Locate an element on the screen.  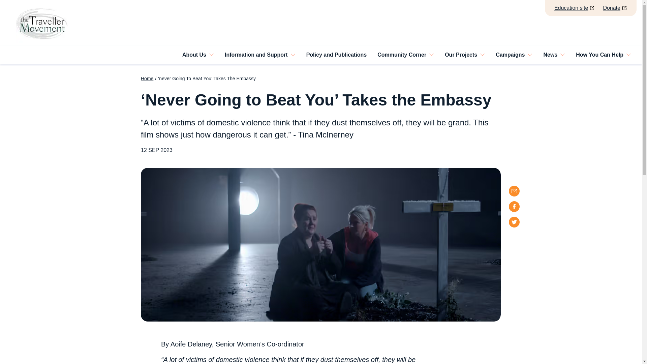
Home is located at coordinates (147, 78).